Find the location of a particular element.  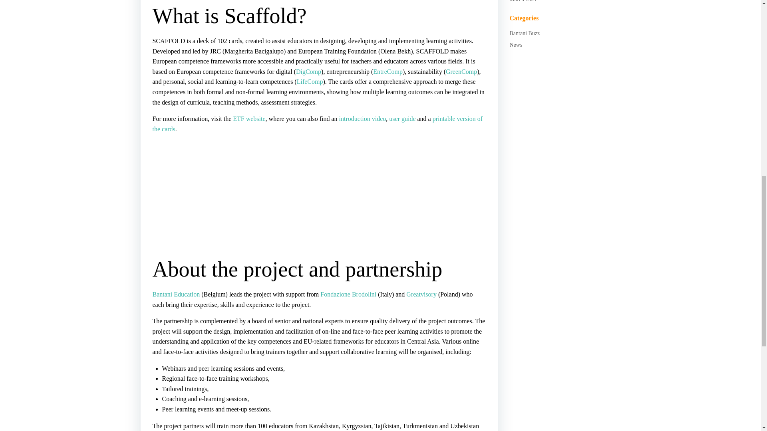

ETF website is located at coordinates (249, 119).